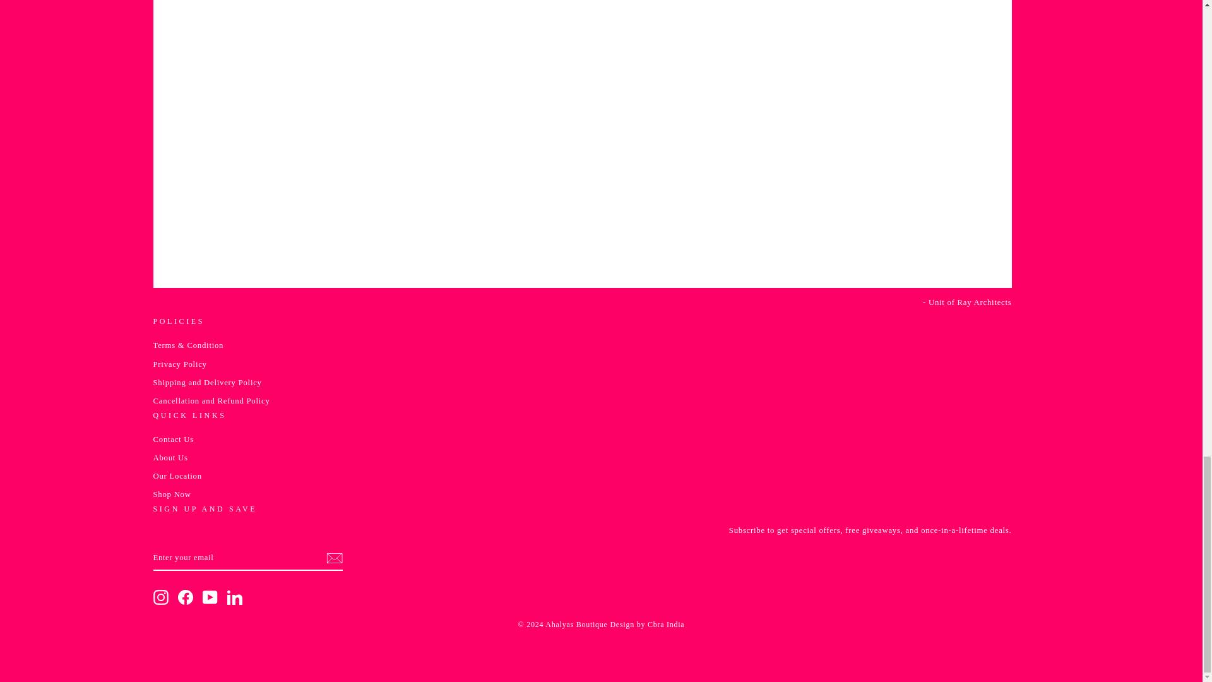 The image size is (1212, 682). What do you see at coordinates (186, 597) in the screenshot?
I see `Ahalyas Boutique on Facebook` at bounding box center [186, 597].